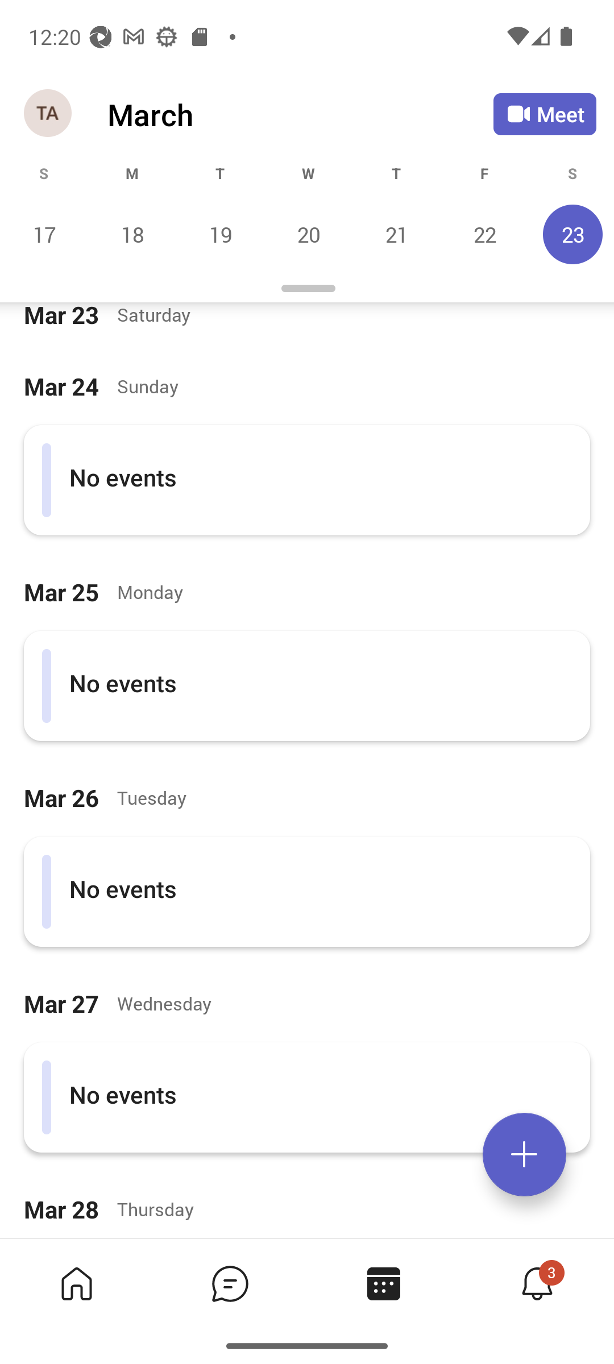  Describe the element at coordinates (76, 1283) in the screenshot. I see `Home tab,1 of 4, not selected` at that location.